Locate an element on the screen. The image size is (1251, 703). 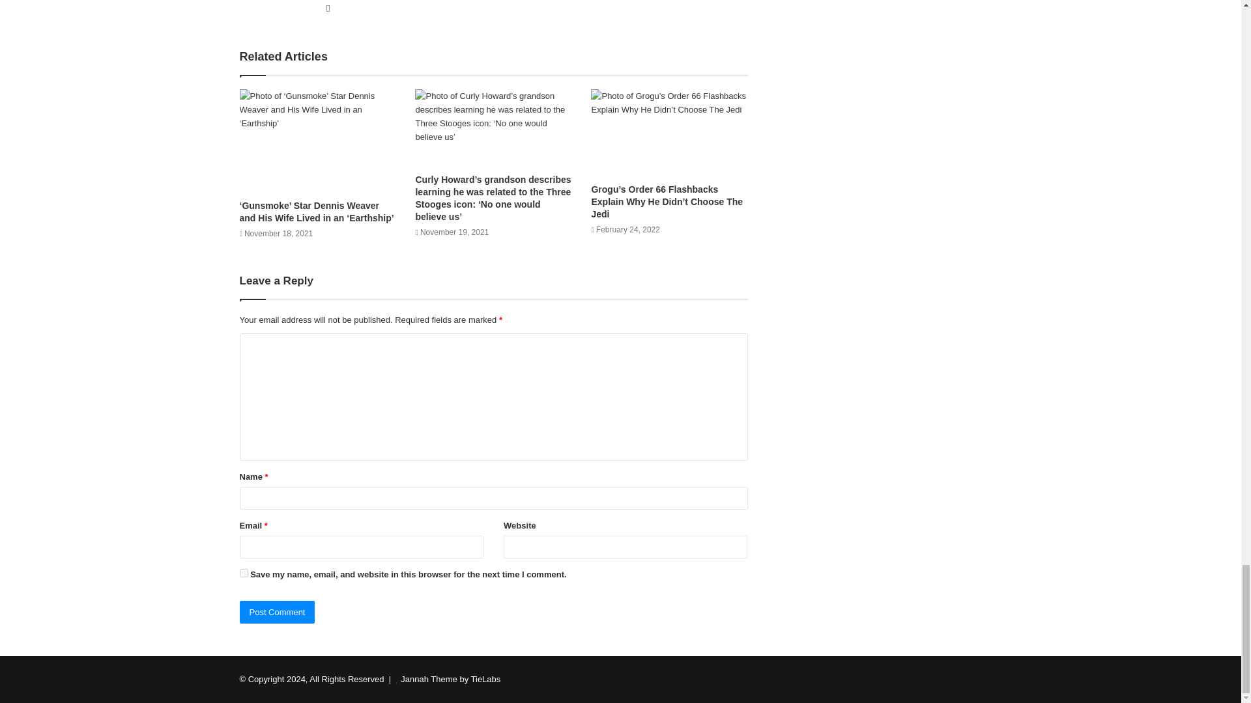
yes is located at coordinates (244, 573).